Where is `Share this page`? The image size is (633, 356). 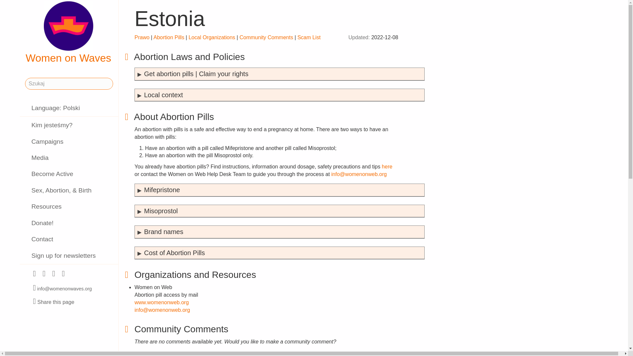 Share this page is located at coordinates (53, 302).